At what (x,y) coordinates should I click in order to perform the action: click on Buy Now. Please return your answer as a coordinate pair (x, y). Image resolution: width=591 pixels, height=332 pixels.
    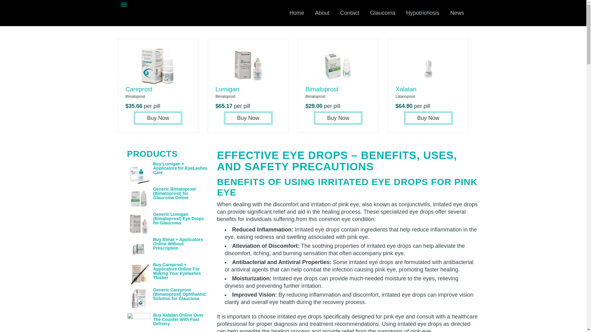
    Looking at the image, I should click on (338, 118).